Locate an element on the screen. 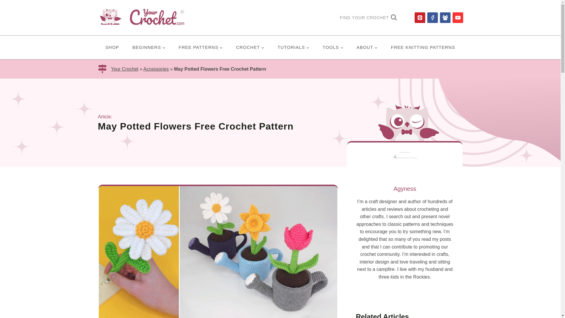 The width and height of the screenshot is (565, 318). BEGINNERS is located at coordinates (148, 47).